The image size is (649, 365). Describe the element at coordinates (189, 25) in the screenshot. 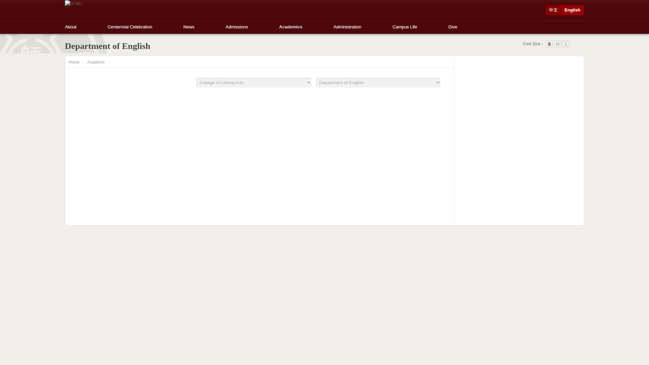

I see `News` at that location.